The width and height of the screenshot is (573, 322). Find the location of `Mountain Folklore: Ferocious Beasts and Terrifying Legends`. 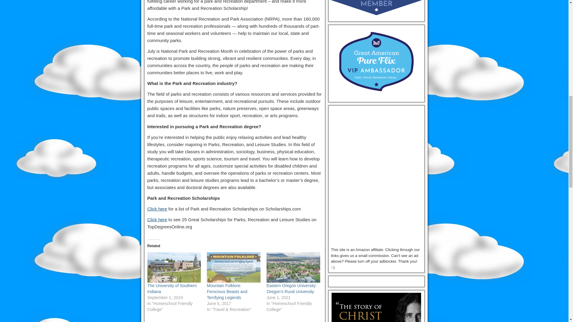

Mountain Folklore: Ferocious Beasts and Terrifying Legends is located at coordinates (234, 267).